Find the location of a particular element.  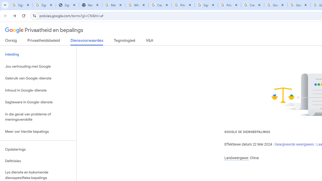

Inleiding is located at coordinates (38, 54).